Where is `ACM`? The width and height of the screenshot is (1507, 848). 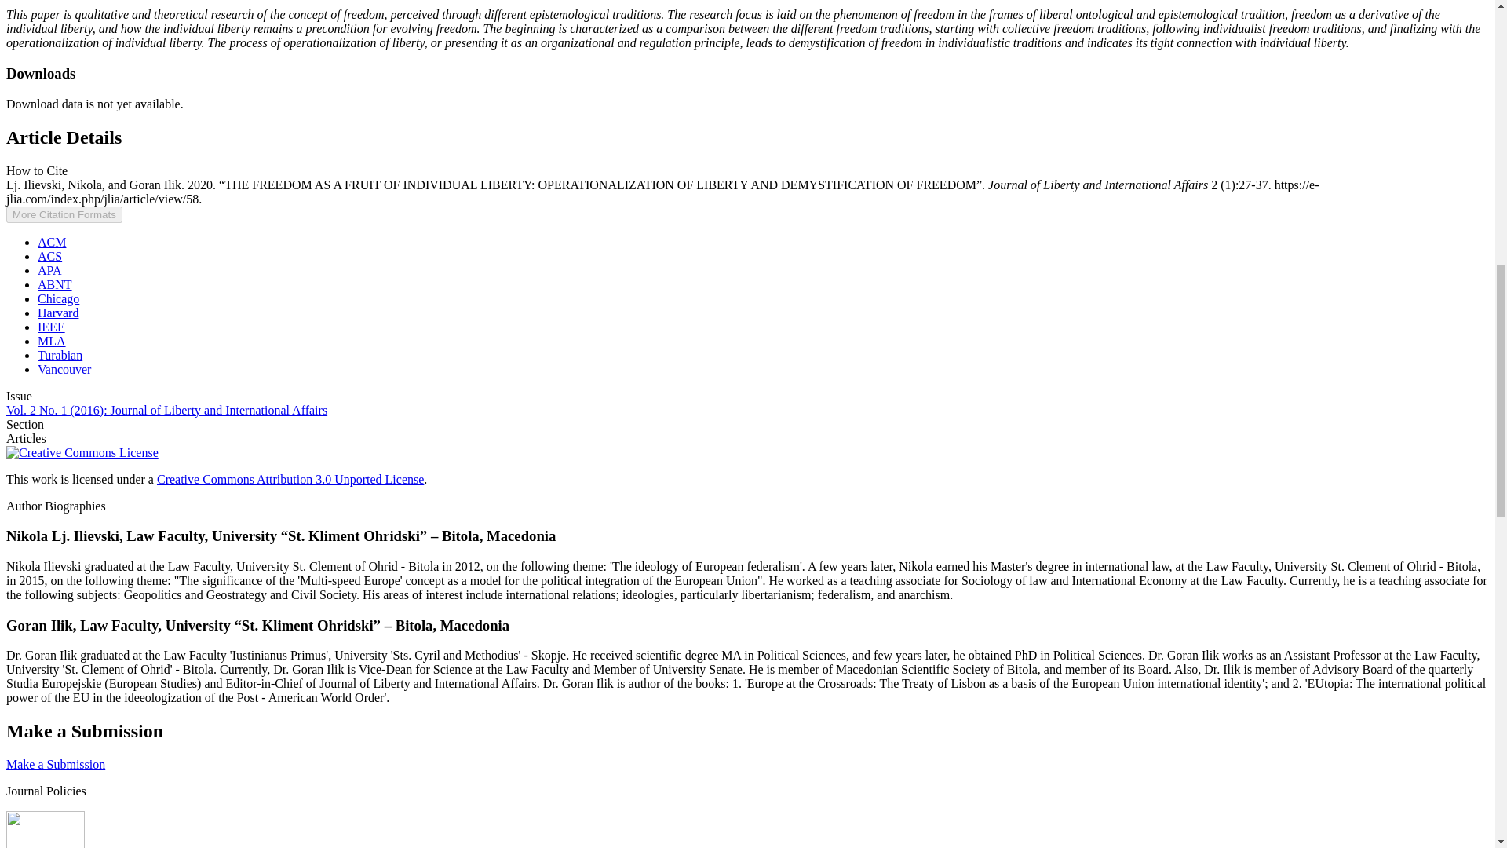 ACM is located at coordinates (52, 242).